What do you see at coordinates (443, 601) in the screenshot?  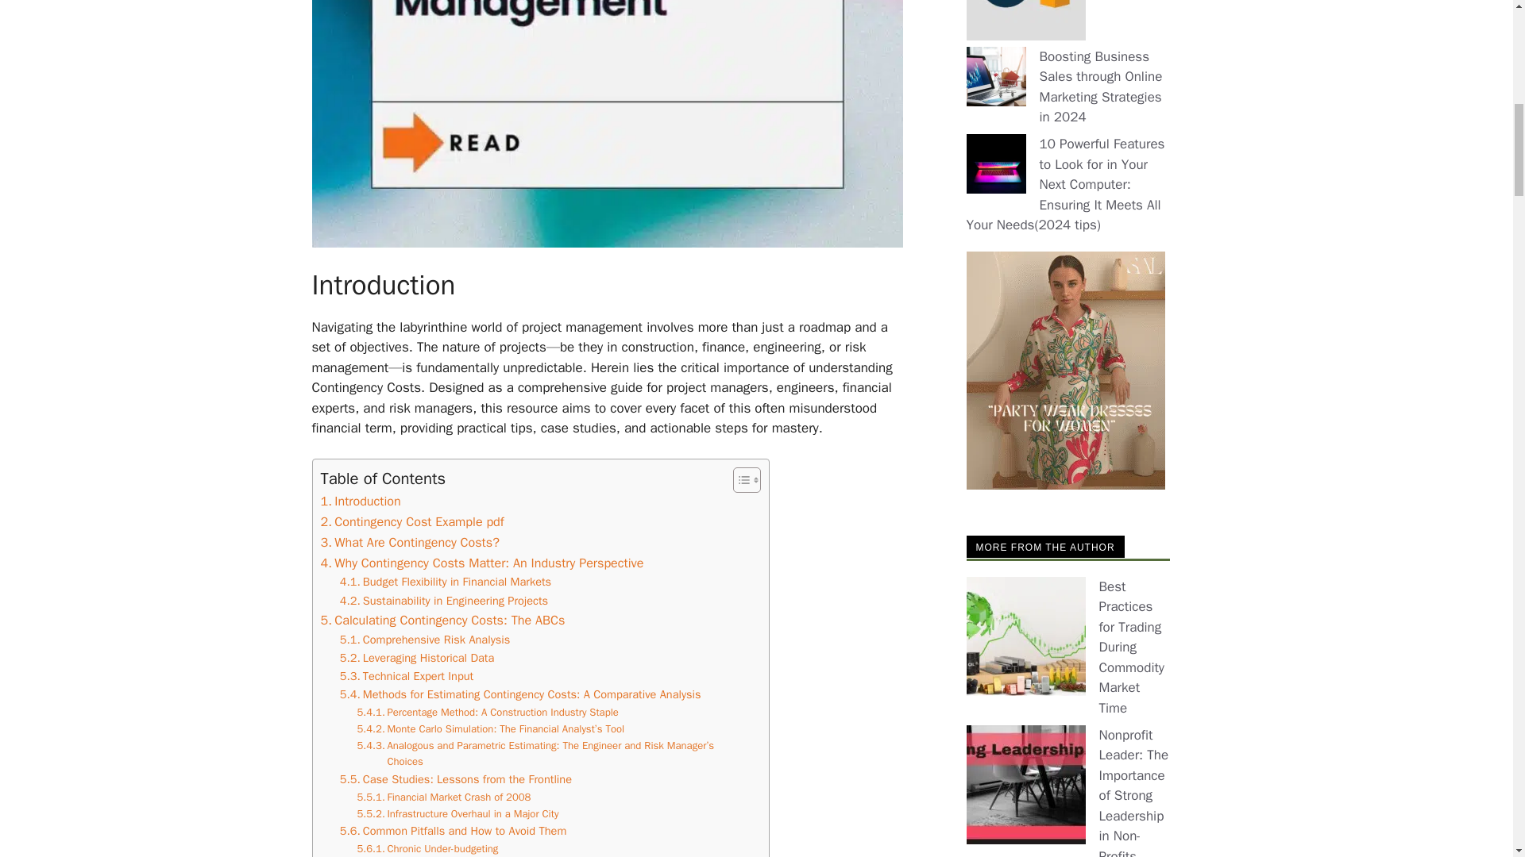 I see `Sustainability in Engineering Projects` at bounding box center [443, 601].